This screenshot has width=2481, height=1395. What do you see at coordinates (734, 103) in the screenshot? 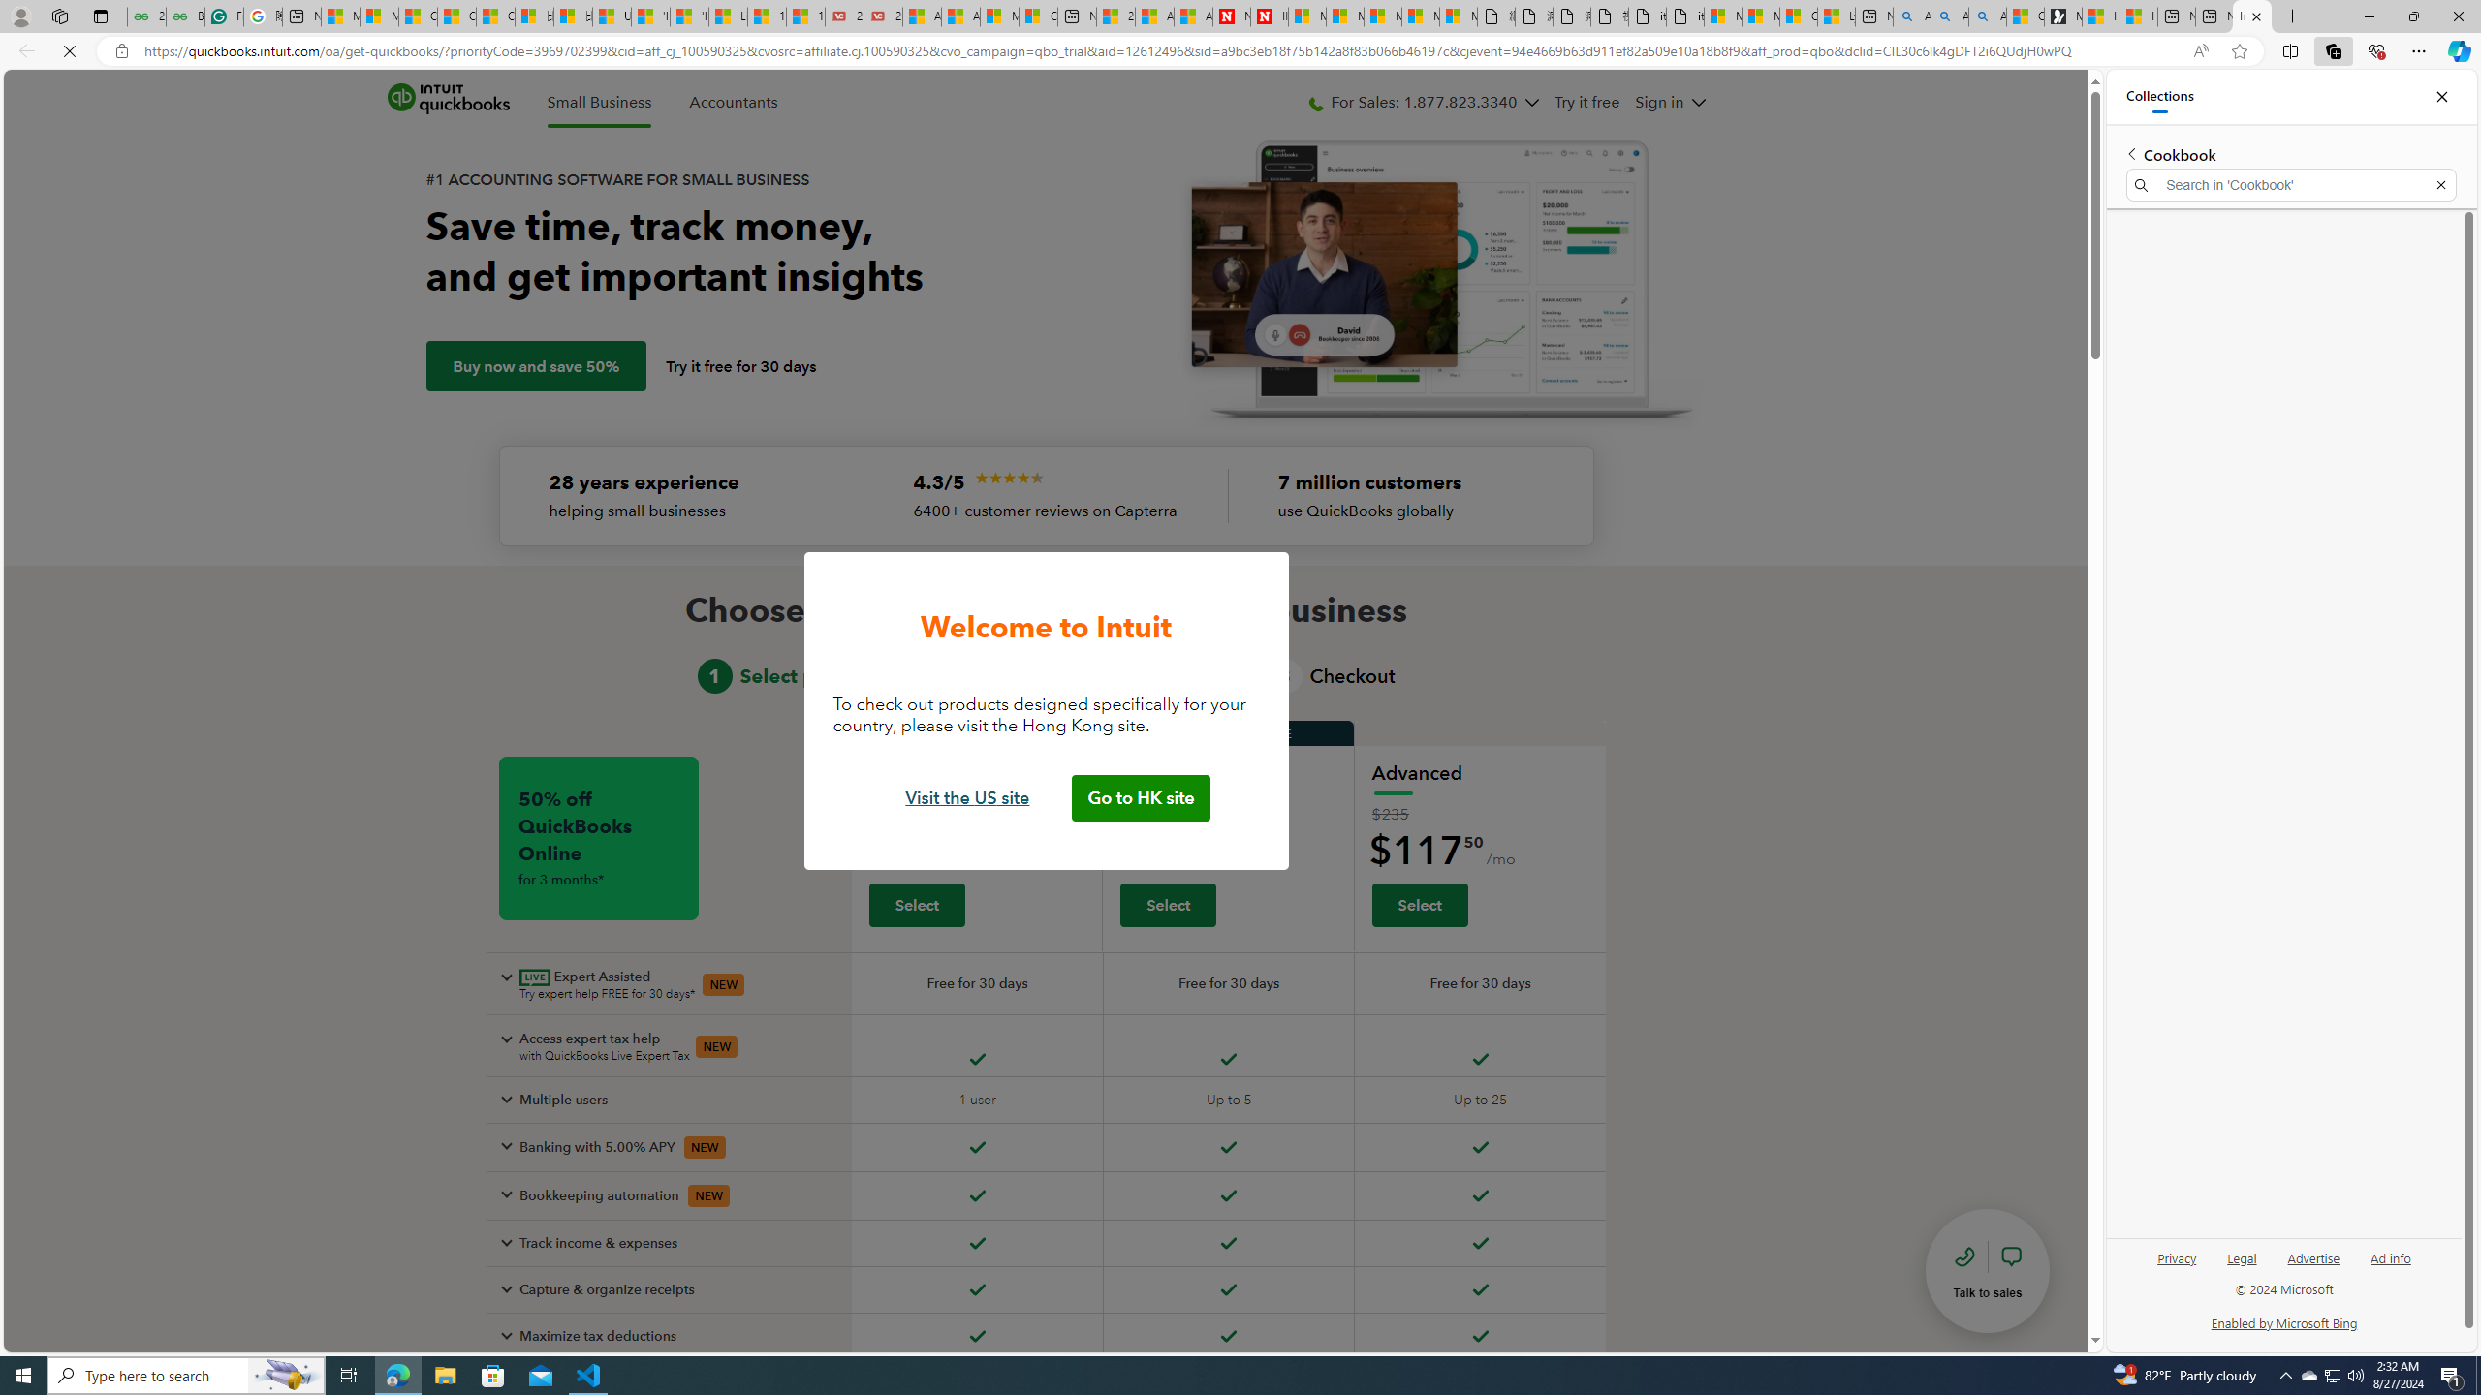
I see `Accountants` at bounding box center [734, 103].